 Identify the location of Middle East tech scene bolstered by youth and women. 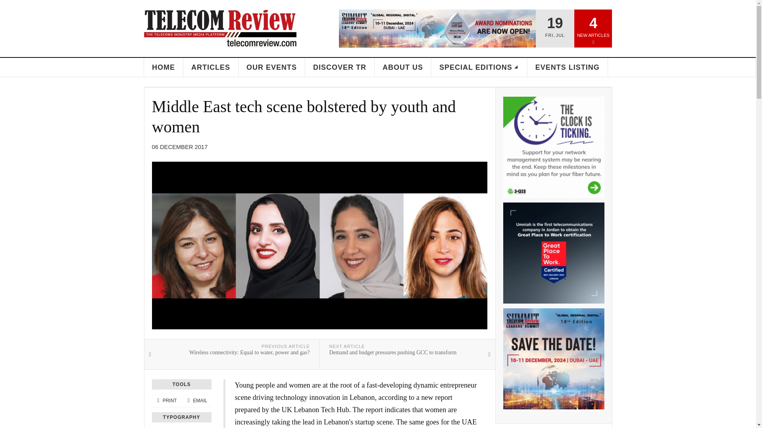
(304, 117).